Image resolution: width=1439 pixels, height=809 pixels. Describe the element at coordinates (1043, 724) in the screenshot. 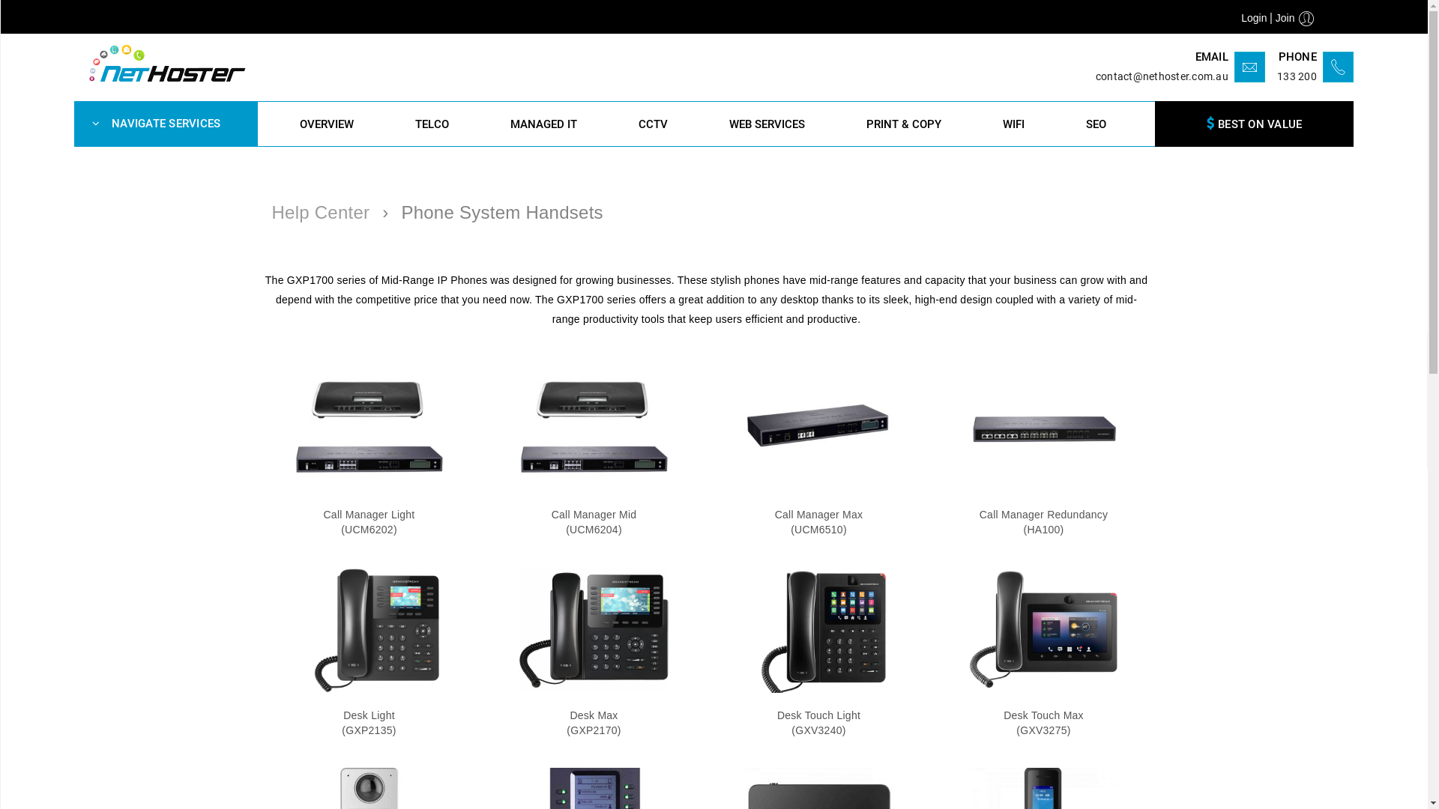

I see `Desk Touch Max
(GXV3275)` at that location.